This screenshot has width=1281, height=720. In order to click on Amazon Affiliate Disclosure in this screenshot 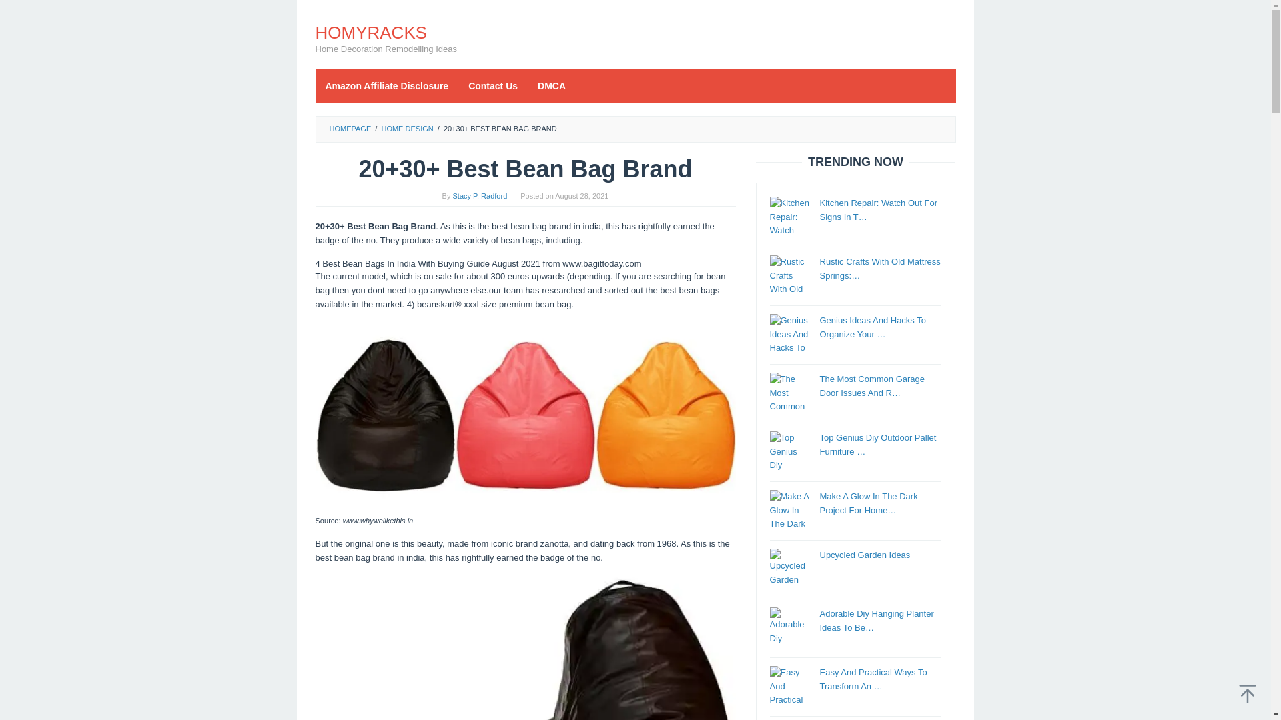, I will do `click(387, 85)`.